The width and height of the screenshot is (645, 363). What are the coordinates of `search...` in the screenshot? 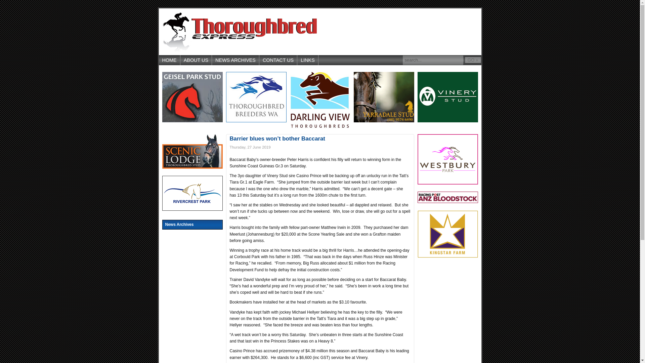 It's located at (433, 60).